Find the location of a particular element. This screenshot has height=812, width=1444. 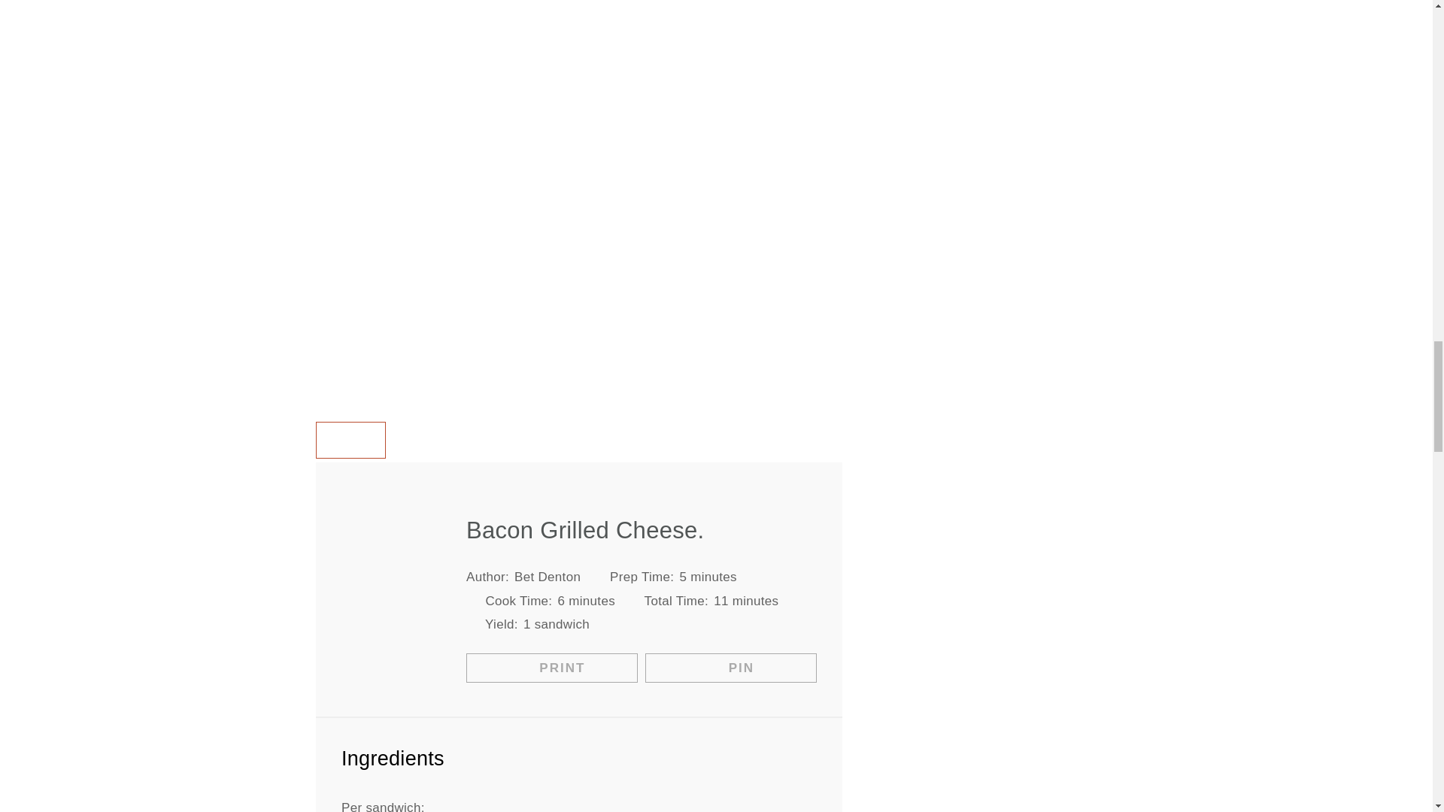

PRINT is located at coordinates (552, 668).